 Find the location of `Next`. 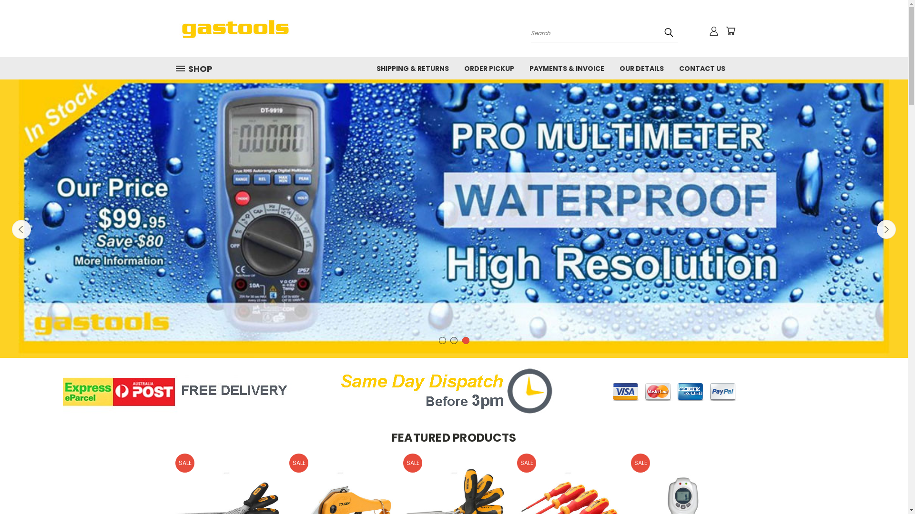

Next is located at coordinates (886, 229).